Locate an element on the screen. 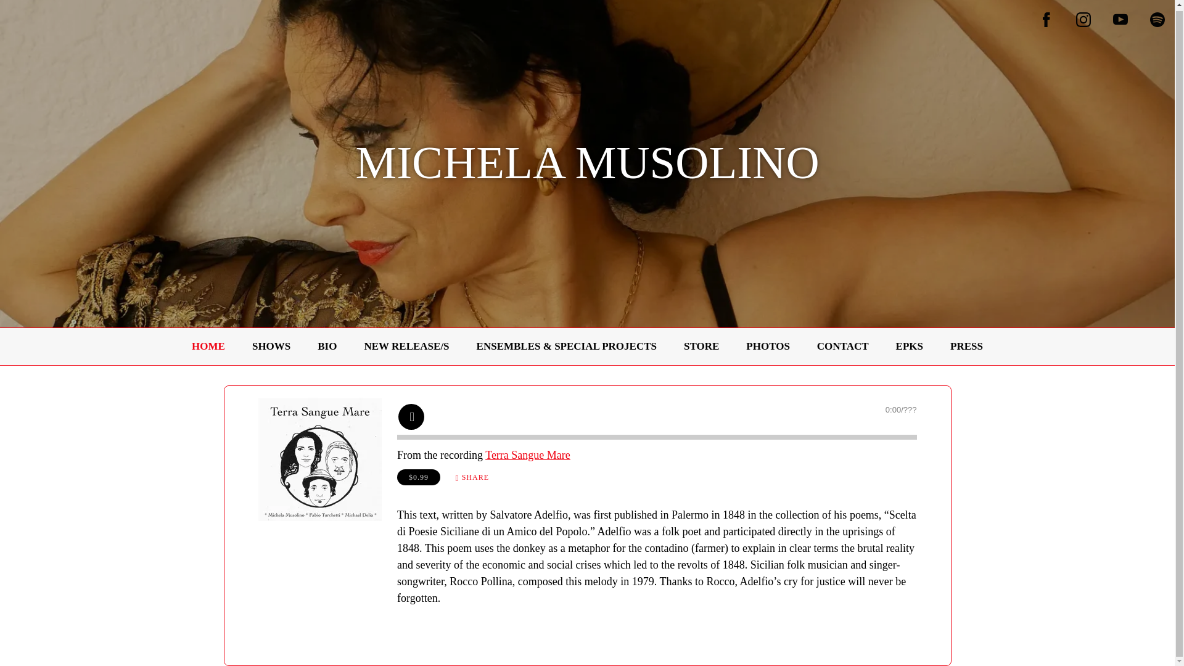 The height and width of the screenshot is (666, 1184). STORE is located at coordinates (701, 347).